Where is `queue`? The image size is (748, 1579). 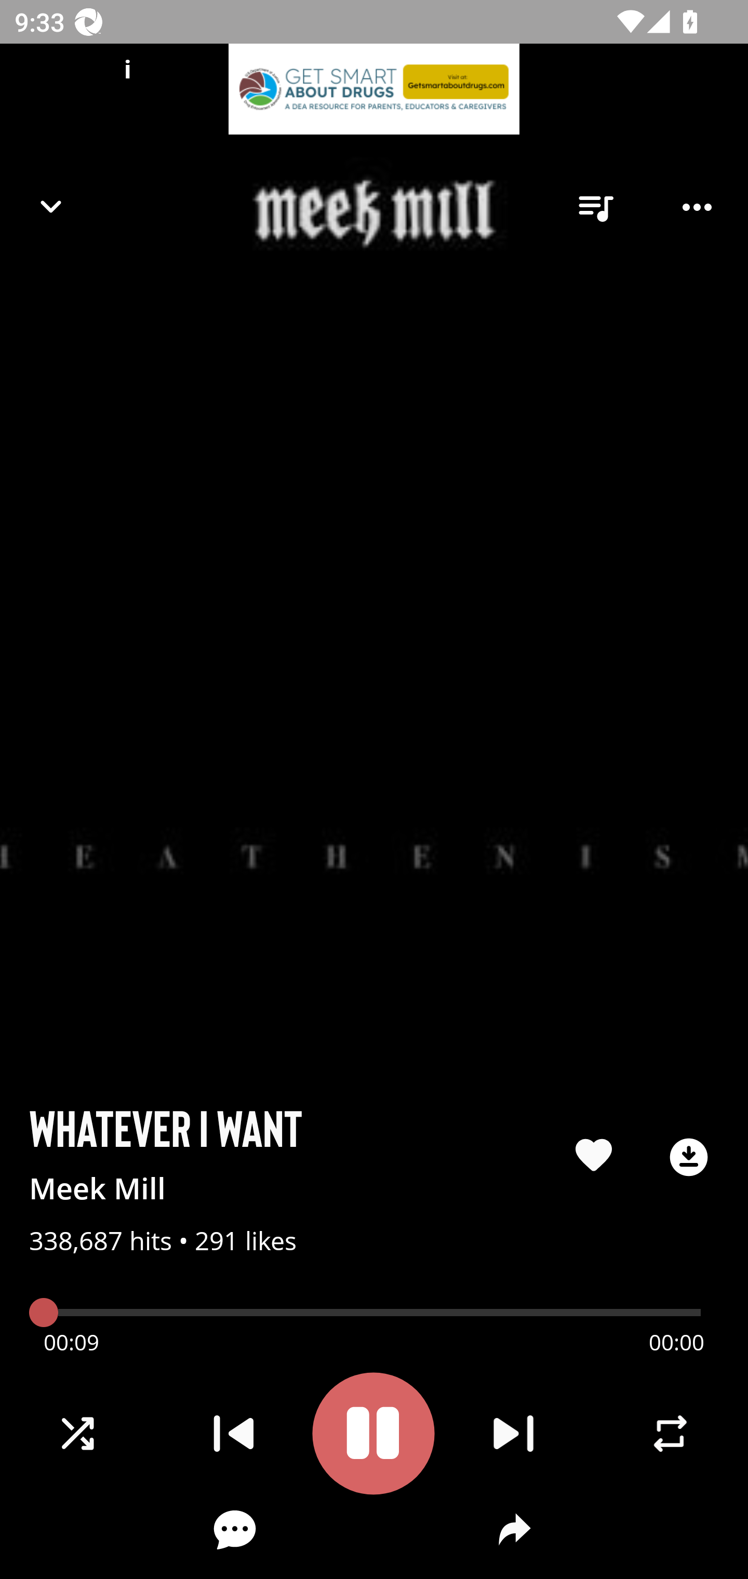 queue is located at coordinates (595, 208).